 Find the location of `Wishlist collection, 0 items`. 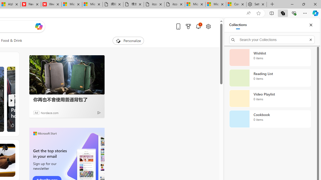

Wishlist collection, 0 items is located at coordinates (270, 57).